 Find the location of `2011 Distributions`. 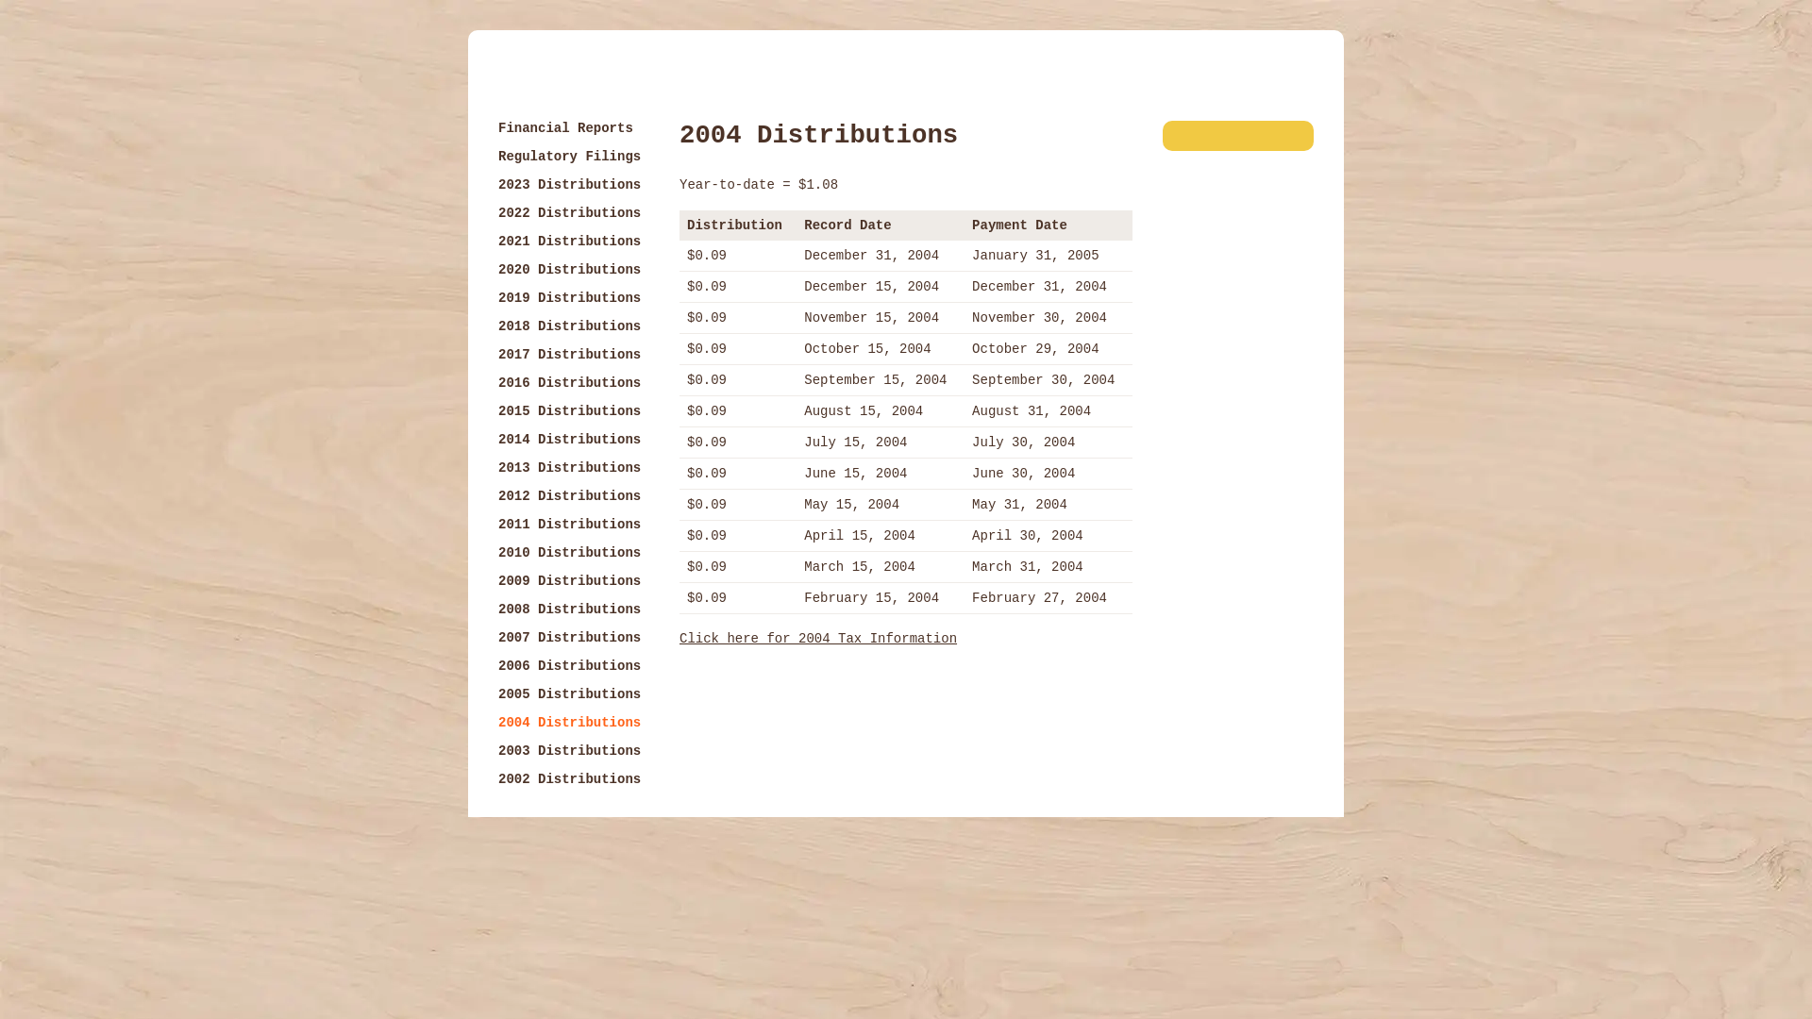

2011 Distributions is located at coordinates (570, 525).